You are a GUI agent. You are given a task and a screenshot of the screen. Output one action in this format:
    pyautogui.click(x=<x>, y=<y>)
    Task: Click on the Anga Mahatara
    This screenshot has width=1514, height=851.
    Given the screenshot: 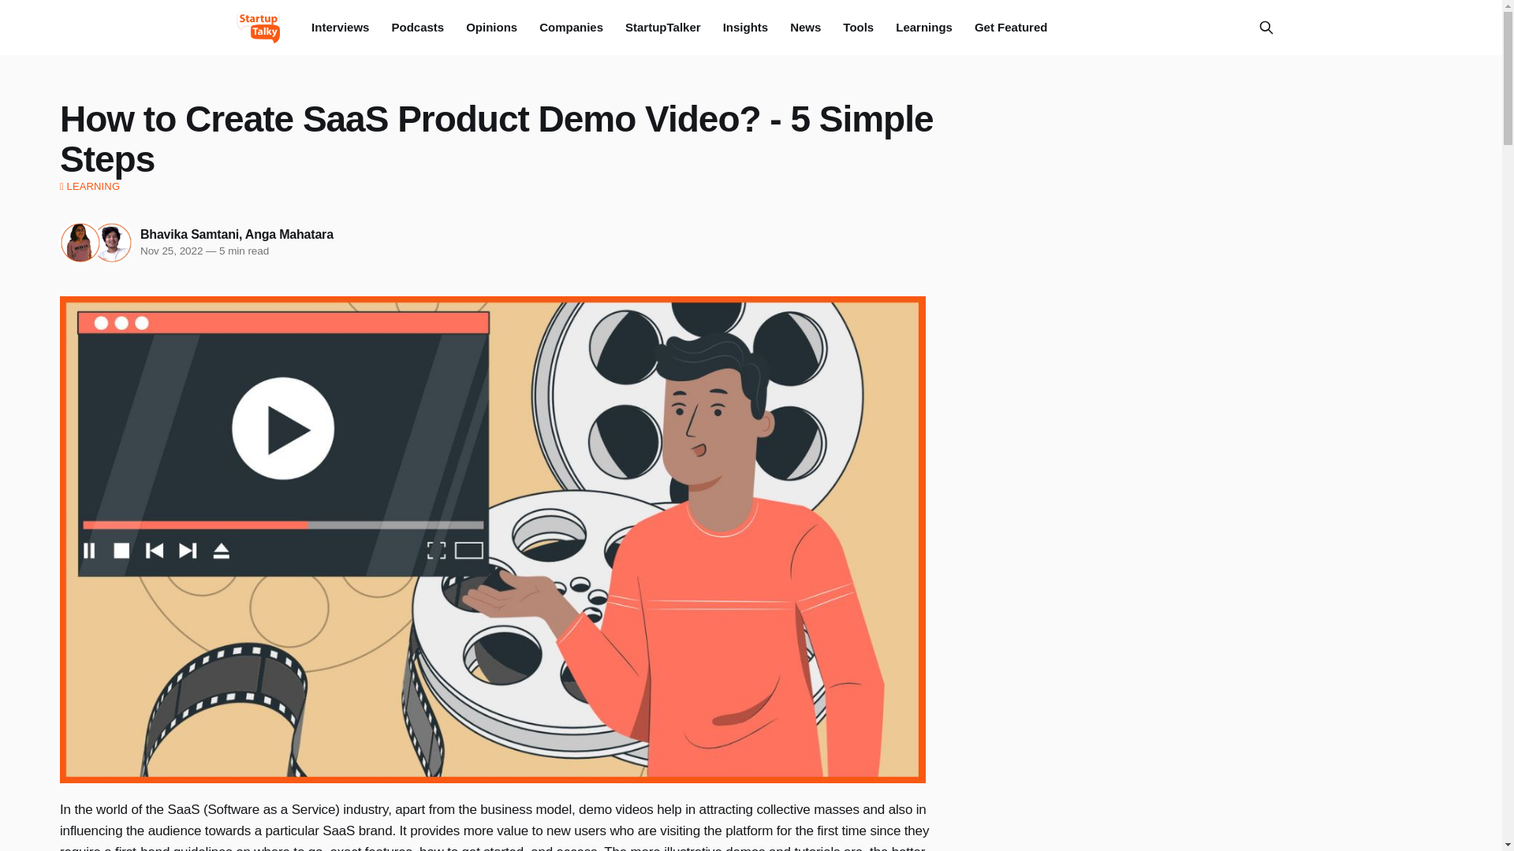 What is the action you would take?
    pyautogui.click(x=289, y=234)
    